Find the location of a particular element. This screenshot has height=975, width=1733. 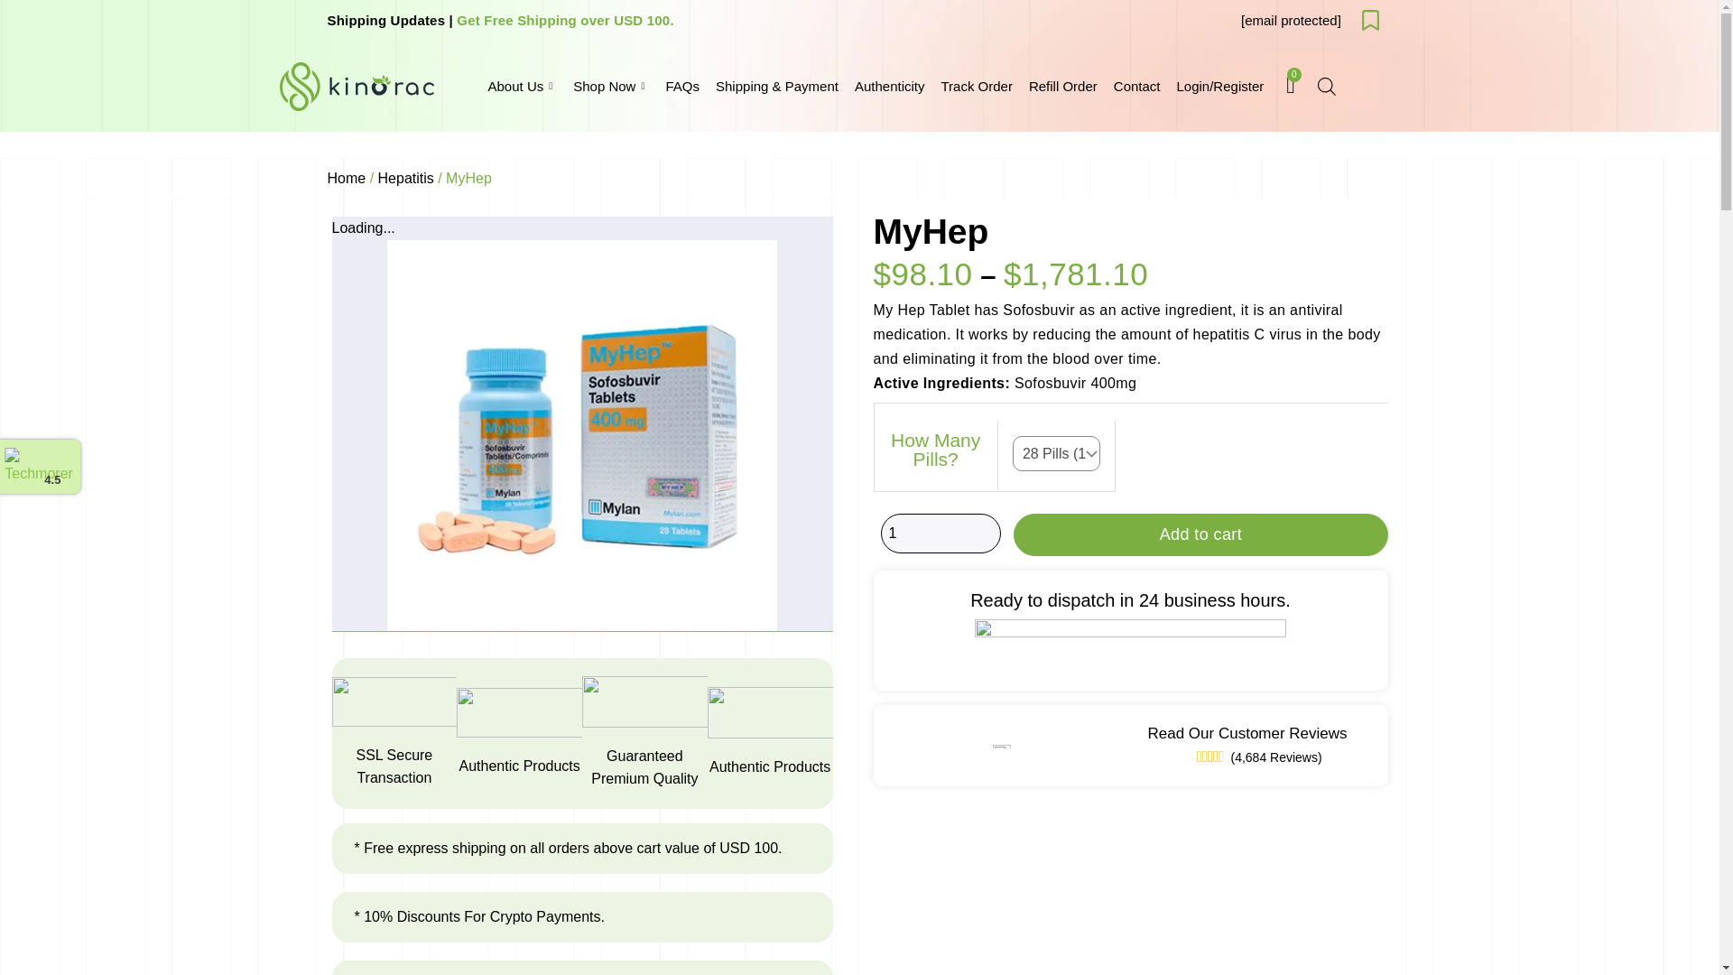

About Us is located at coordinates (523, 87).